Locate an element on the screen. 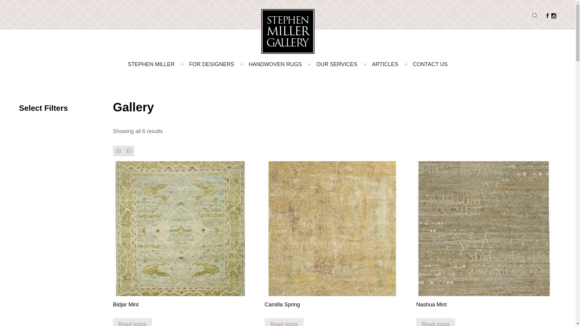 This screenshot has width=580, height=326. Camilla Spring is located at coordinates (332, 234).